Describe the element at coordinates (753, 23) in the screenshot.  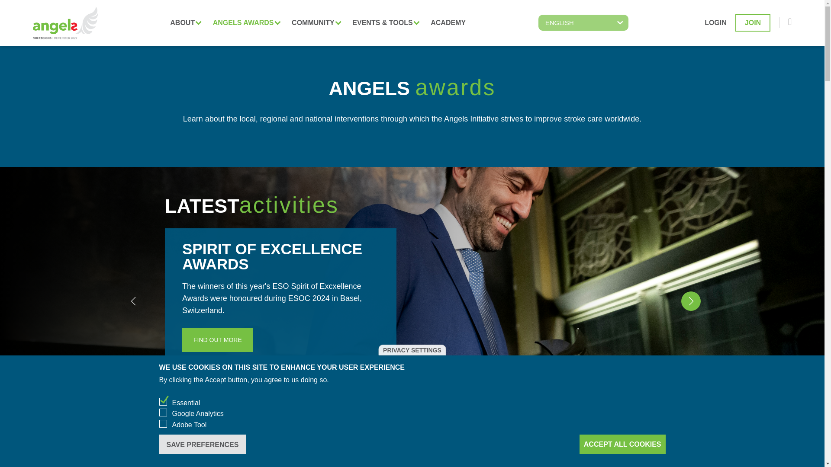
I see `JOIN` at that location.